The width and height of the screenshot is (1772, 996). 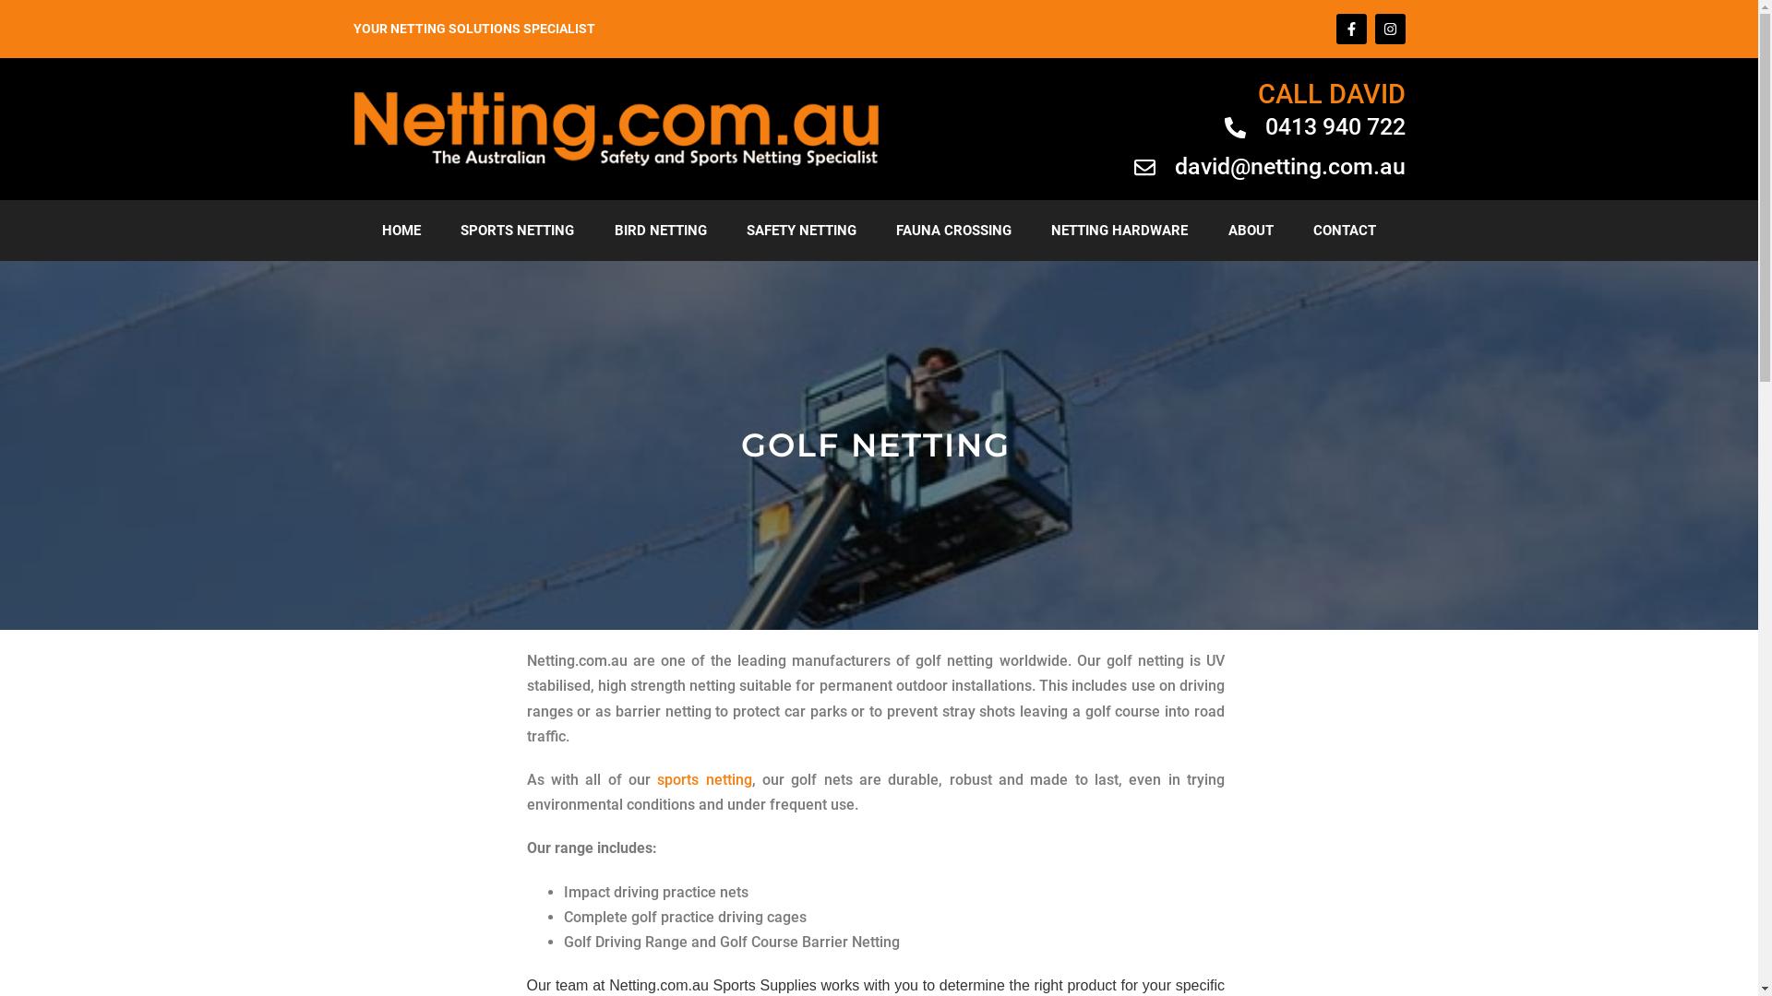 I want to click on SAFETY NETTING, so click(x=801, y=231).